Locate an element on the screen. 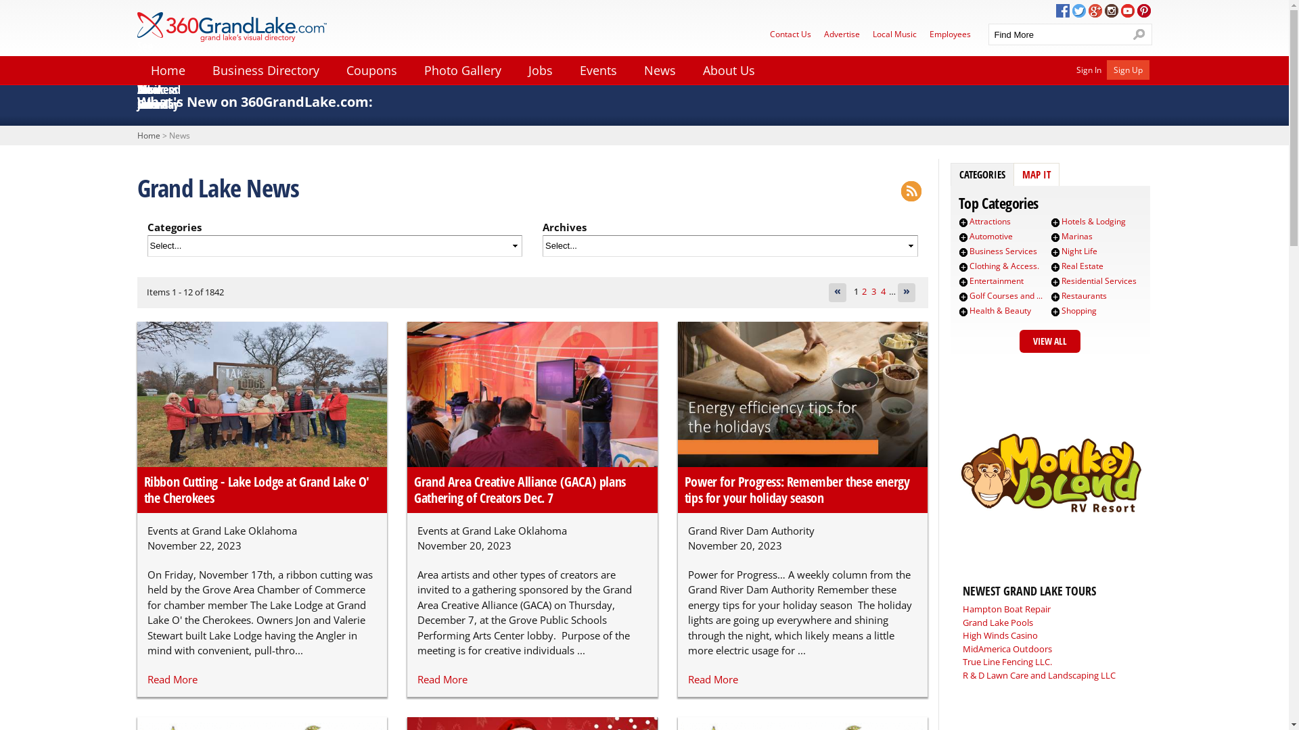 The width and height of the screenshot is (1299, 730). + is located at coordinates (1055, 237).